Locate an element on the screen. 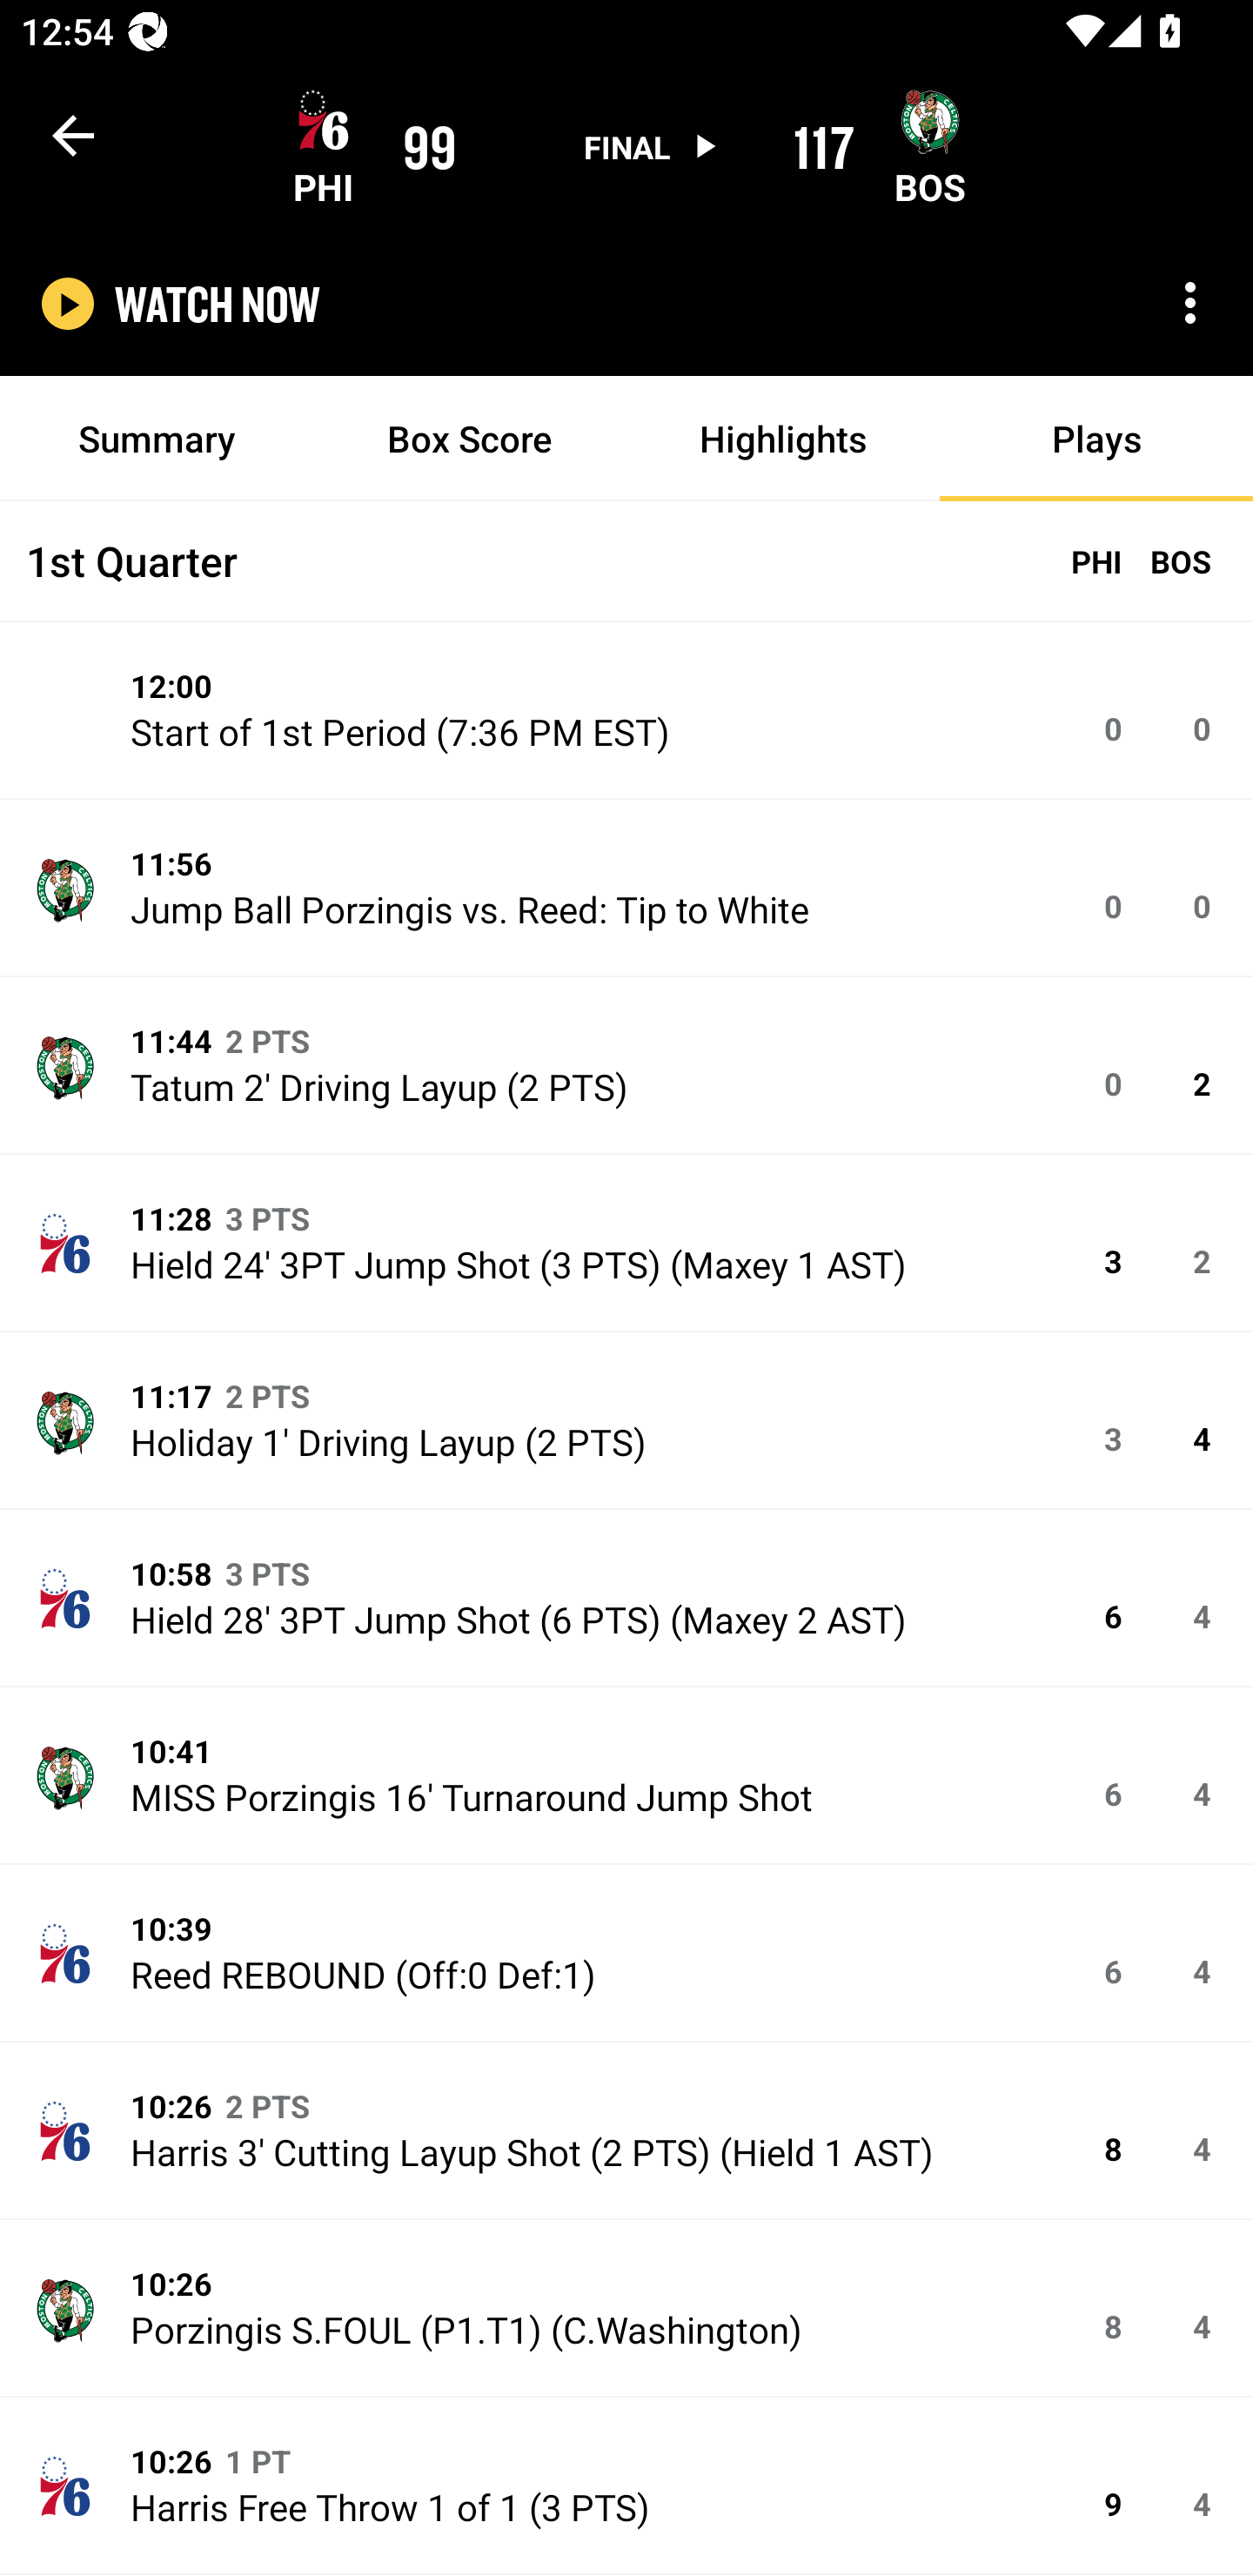  Navigate up is located at coordinates (73, 135).